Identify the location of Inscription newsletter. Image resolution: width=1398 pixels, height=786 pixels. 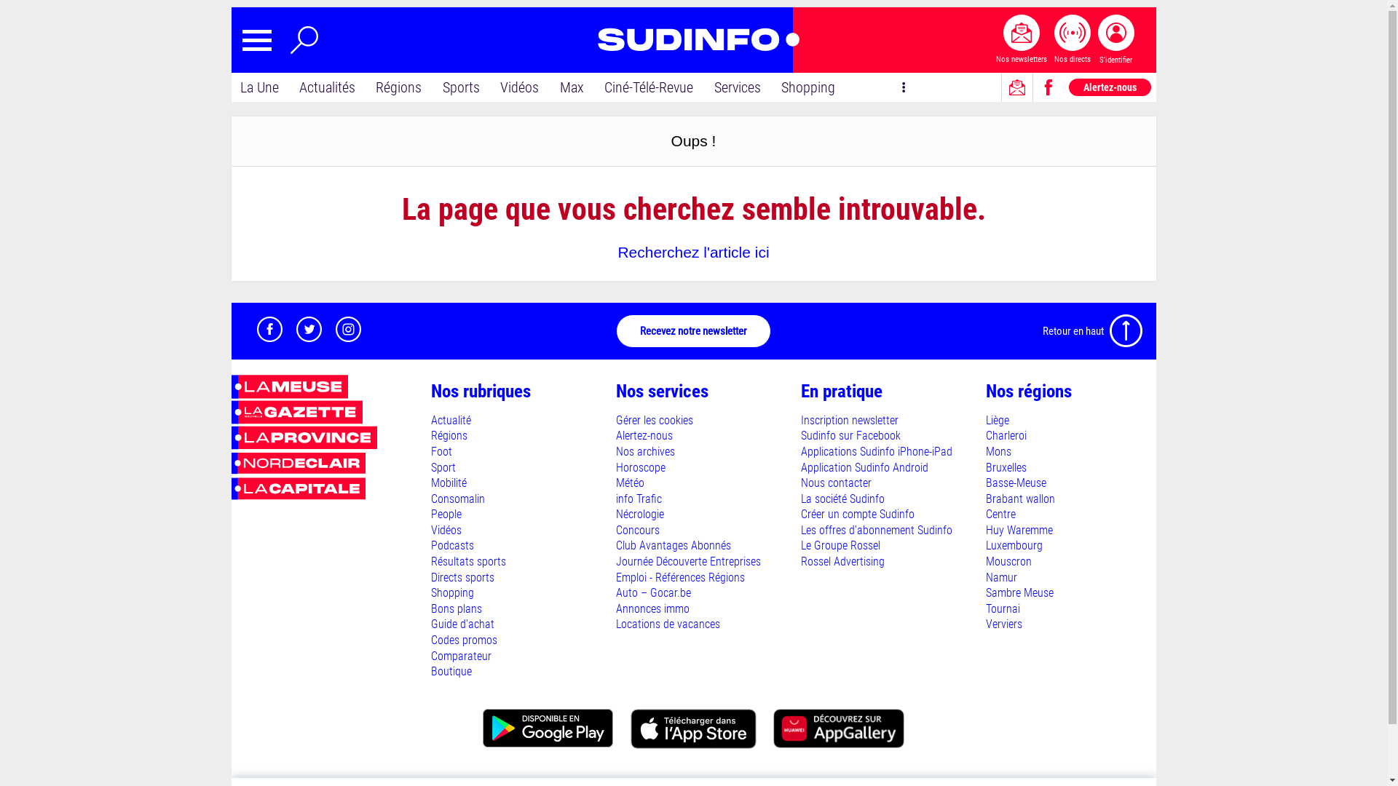
(850, 421).